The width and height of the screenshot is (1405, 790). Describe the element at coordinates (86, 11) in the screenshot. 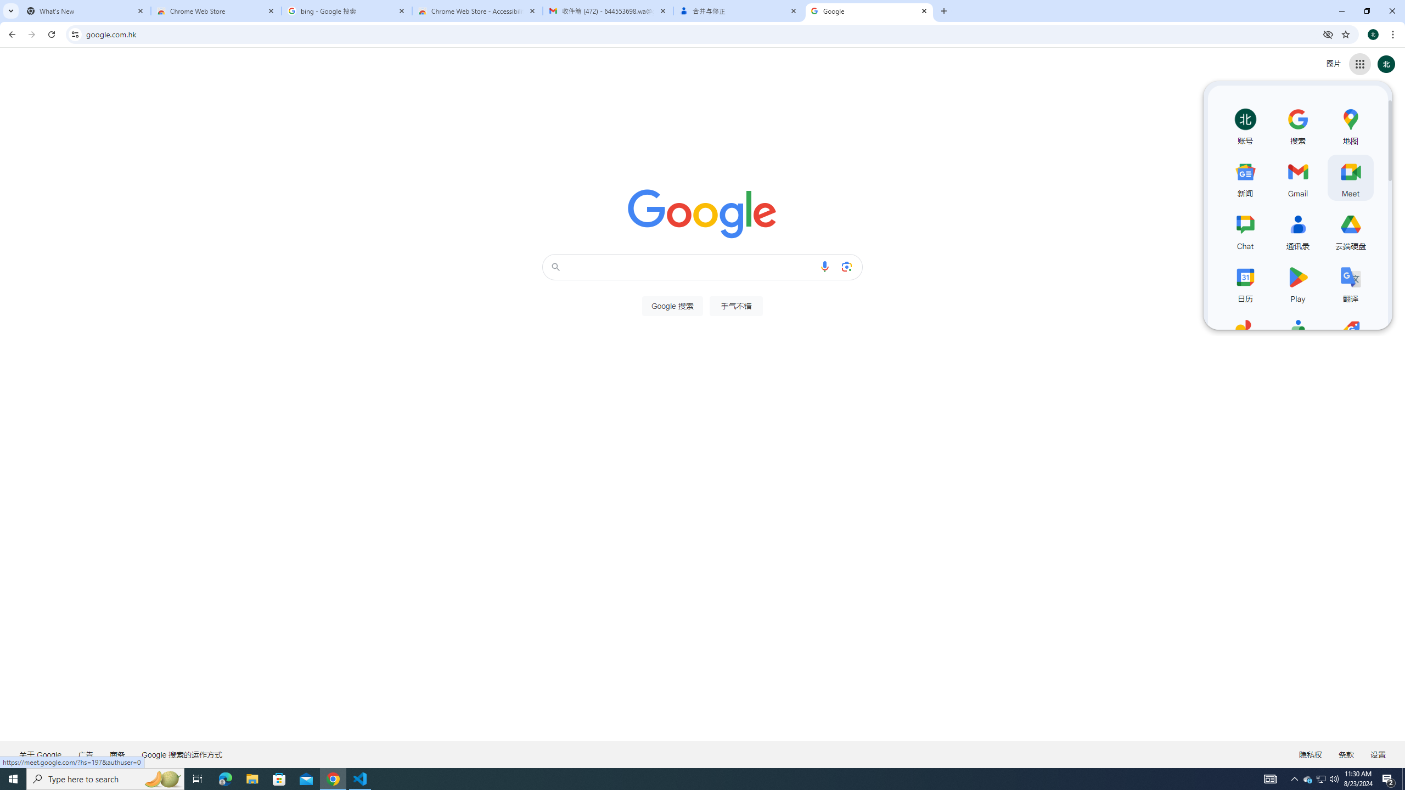

I see `What's New` at that location.